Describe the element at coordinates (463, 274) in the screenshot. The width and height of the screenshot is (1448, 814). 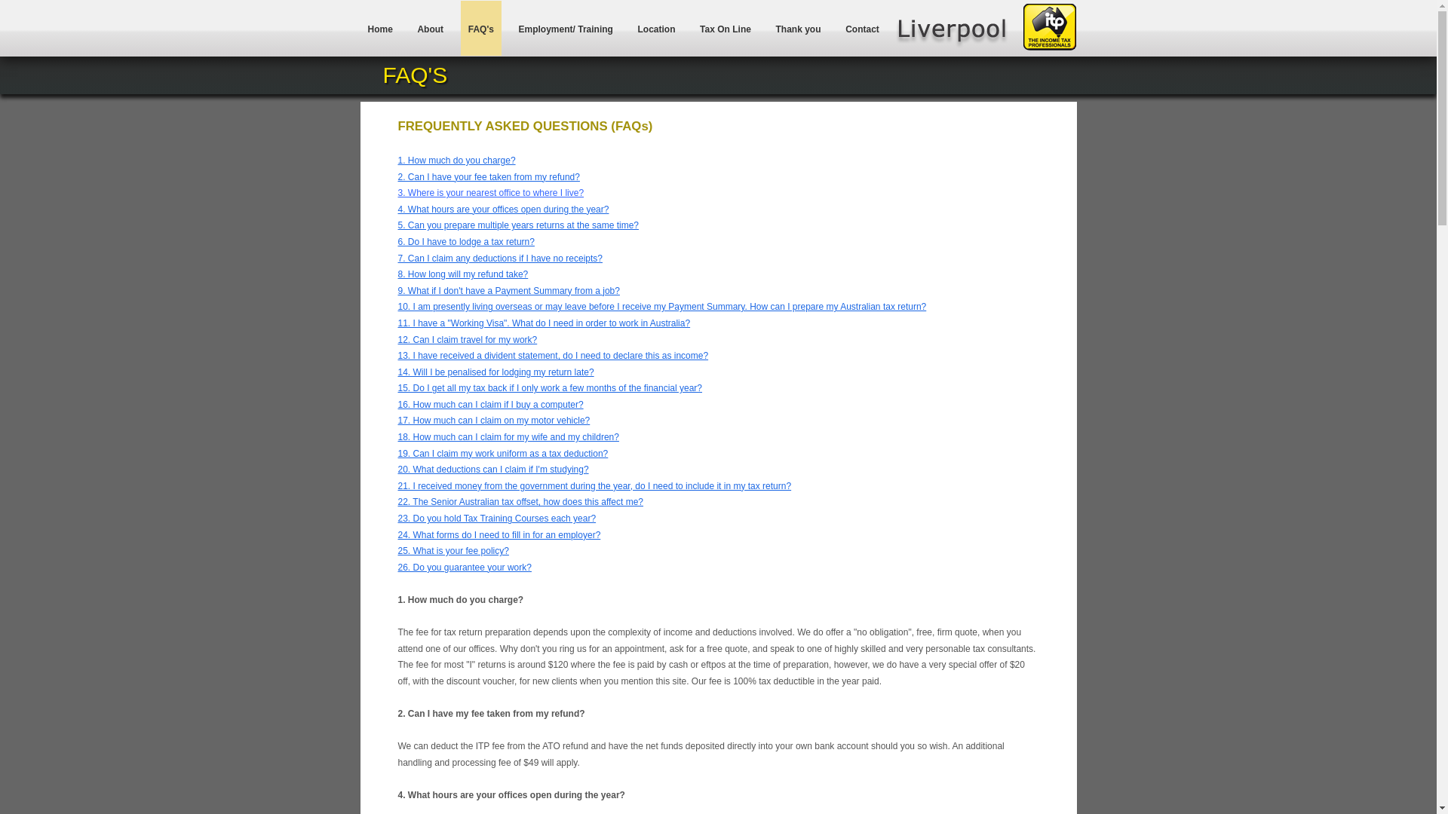
I see `8. How long will my refund take?` at that location.